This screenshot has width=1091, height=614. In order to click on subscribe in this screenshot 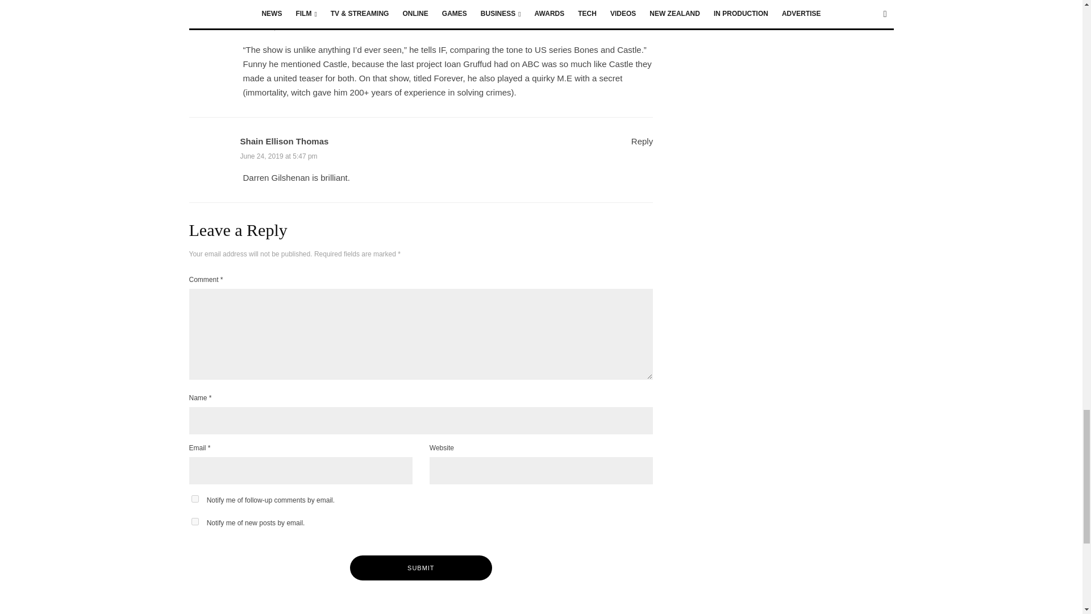, I will do `click(194, 499)`.